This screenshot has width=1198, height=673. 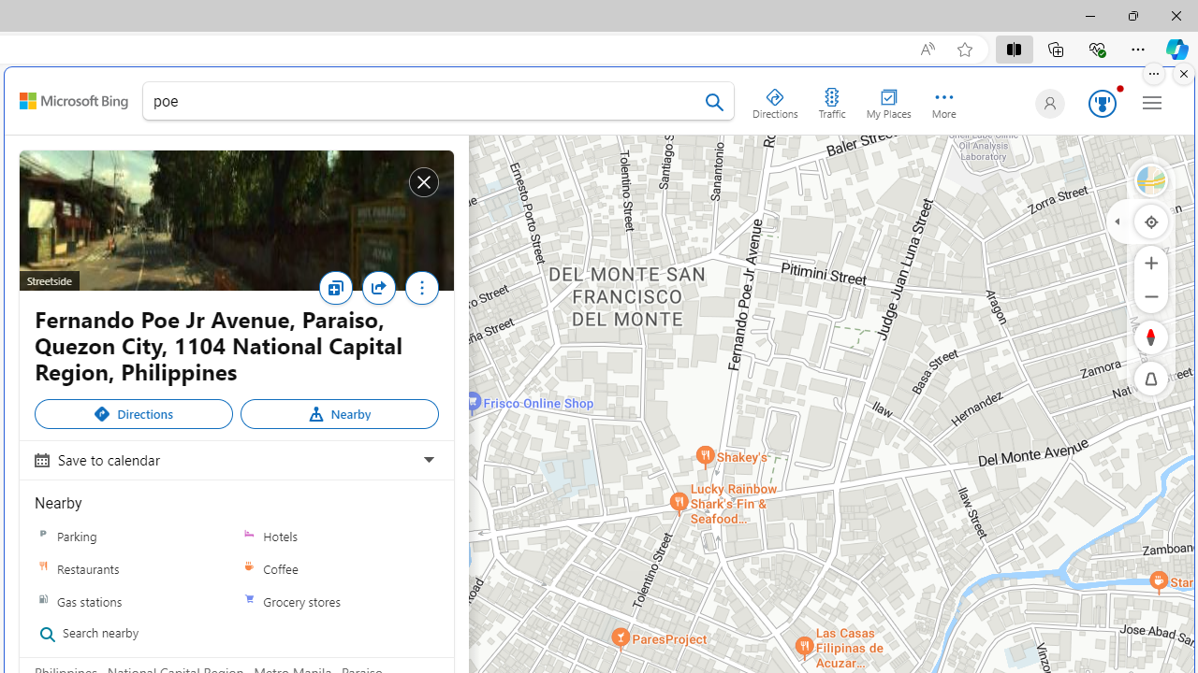 What do you see at coordinates (1151, 295) in the screenshot?
I see `Zoom Out` at bounding box center [1151, 295].